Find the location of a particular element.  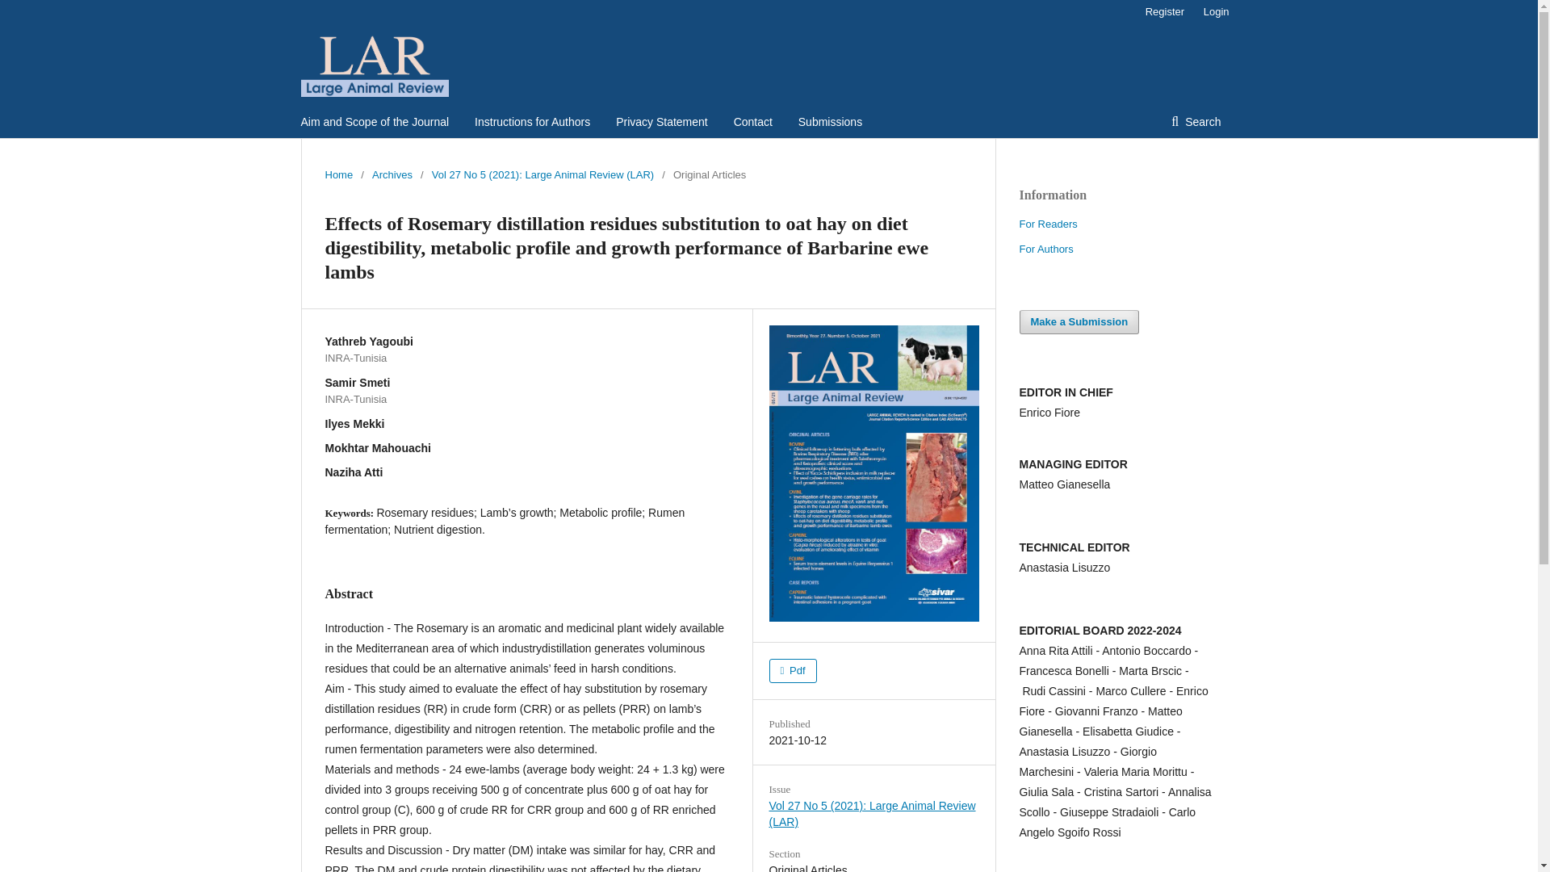

Search is located at coordinates (1196, 121).